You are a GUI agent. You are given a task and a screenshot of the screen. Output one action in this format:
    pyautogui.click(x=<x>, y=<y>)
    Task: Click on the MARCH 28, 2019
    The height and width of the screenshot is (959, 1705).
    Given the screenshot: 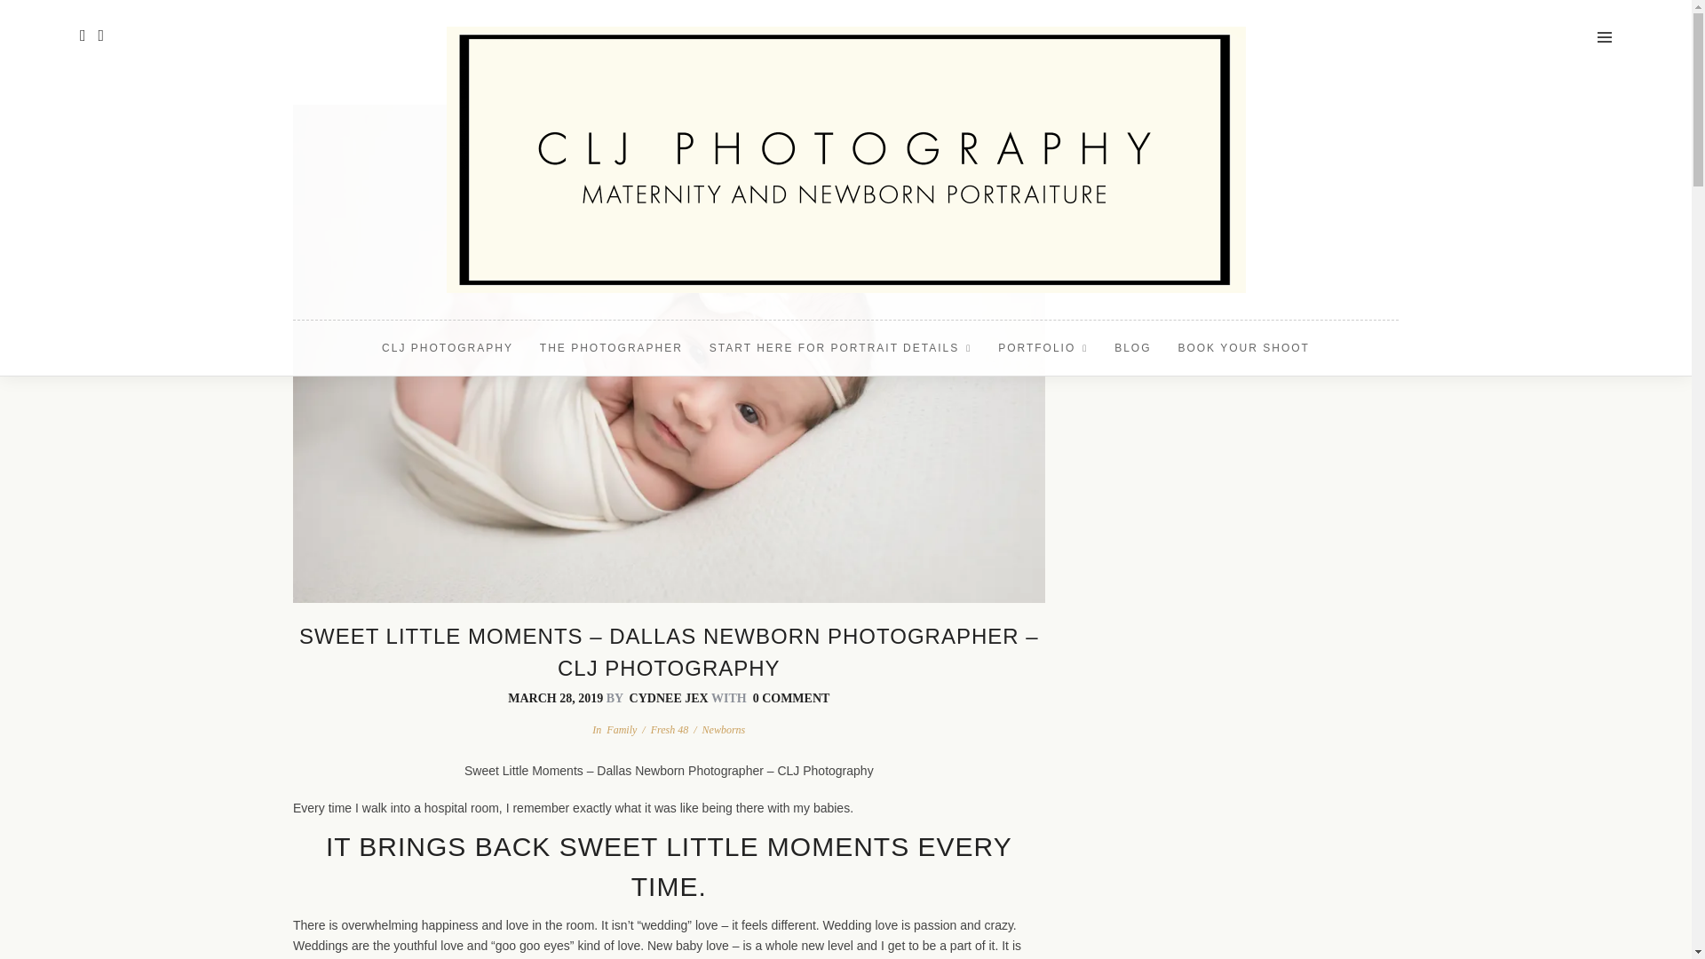 What is the action you would take?
    pyautogui.click(x=556, y=698)
    